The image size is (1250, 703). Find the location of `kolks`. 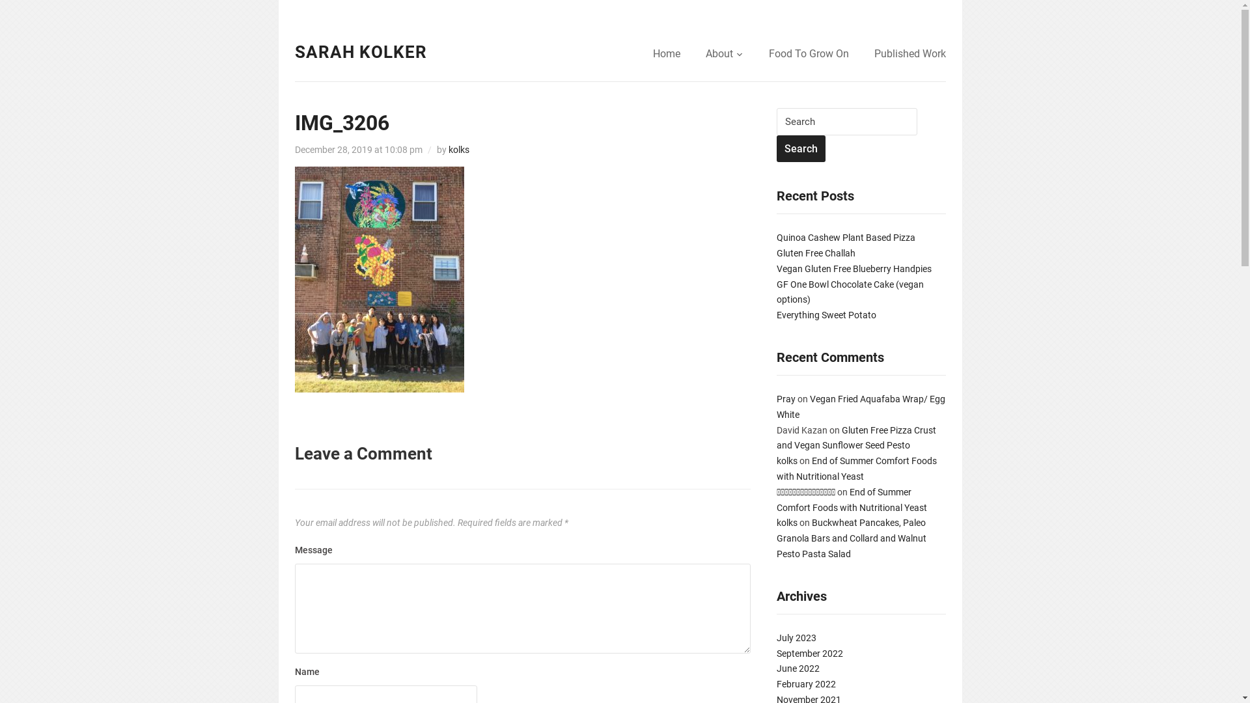

kolks is located at coordinates (458, 150).